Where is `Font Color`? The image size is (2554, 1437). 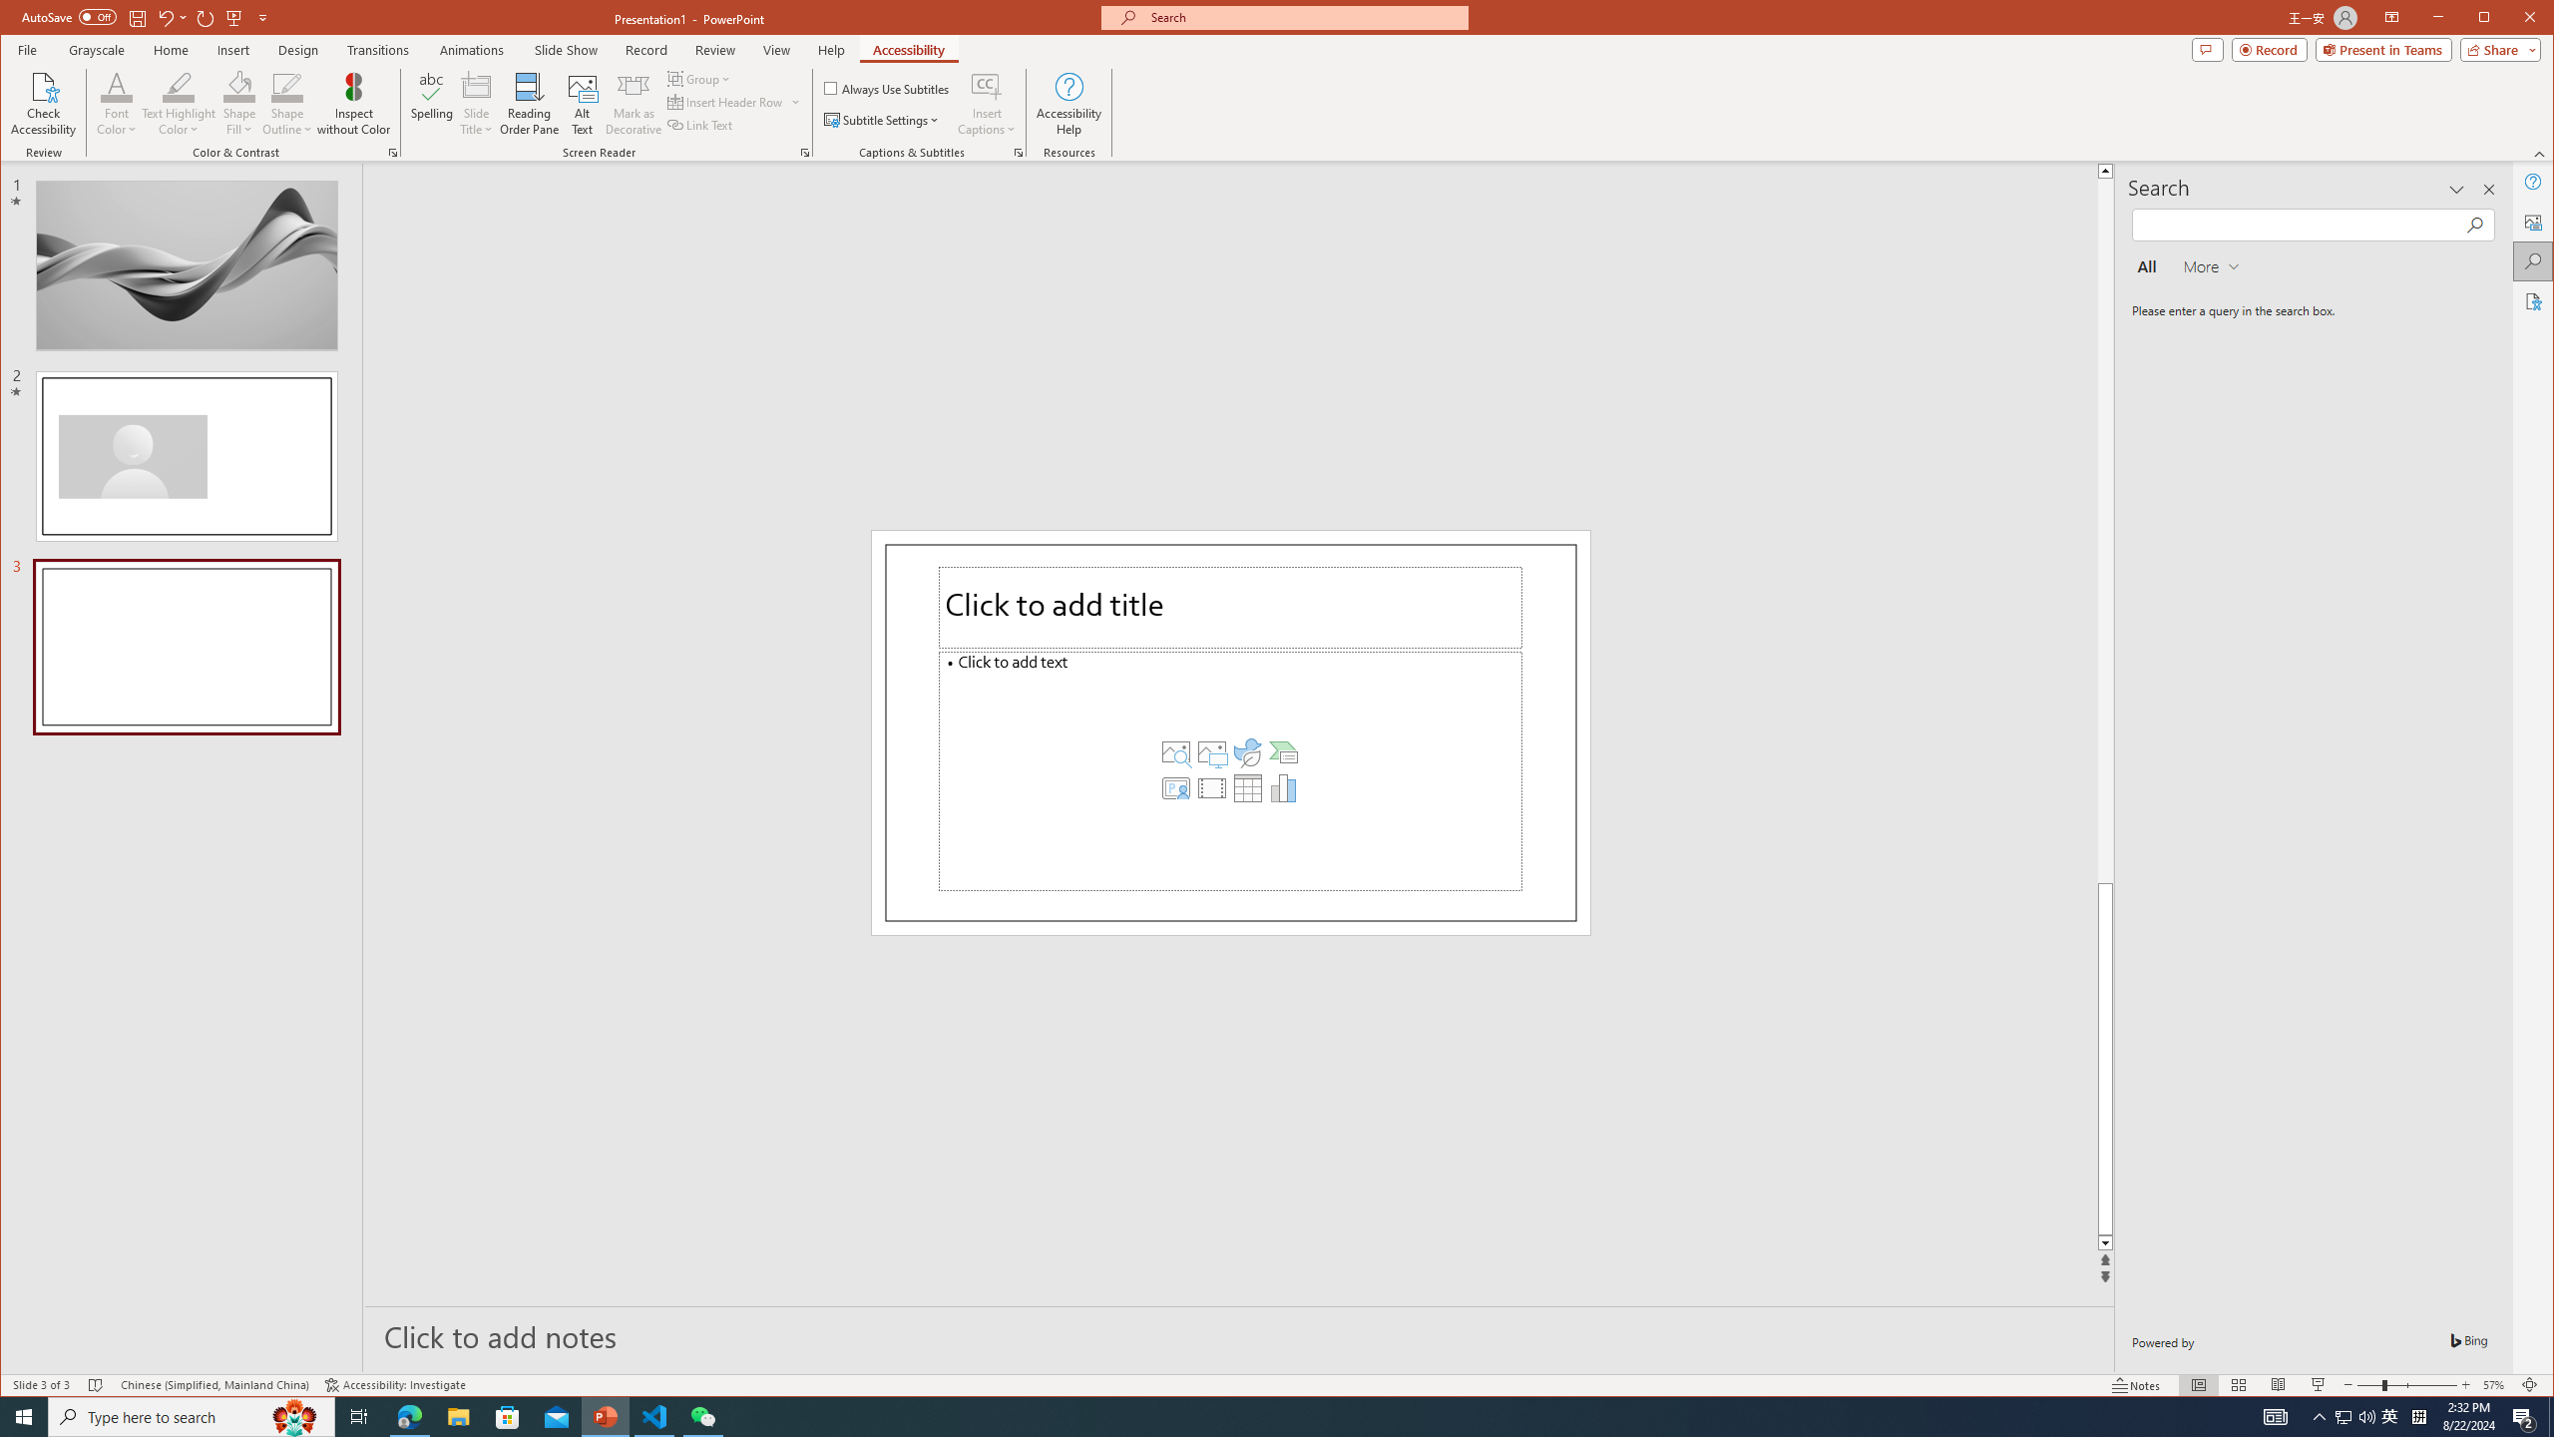
Font Color is located at coordinates (654, 1417).